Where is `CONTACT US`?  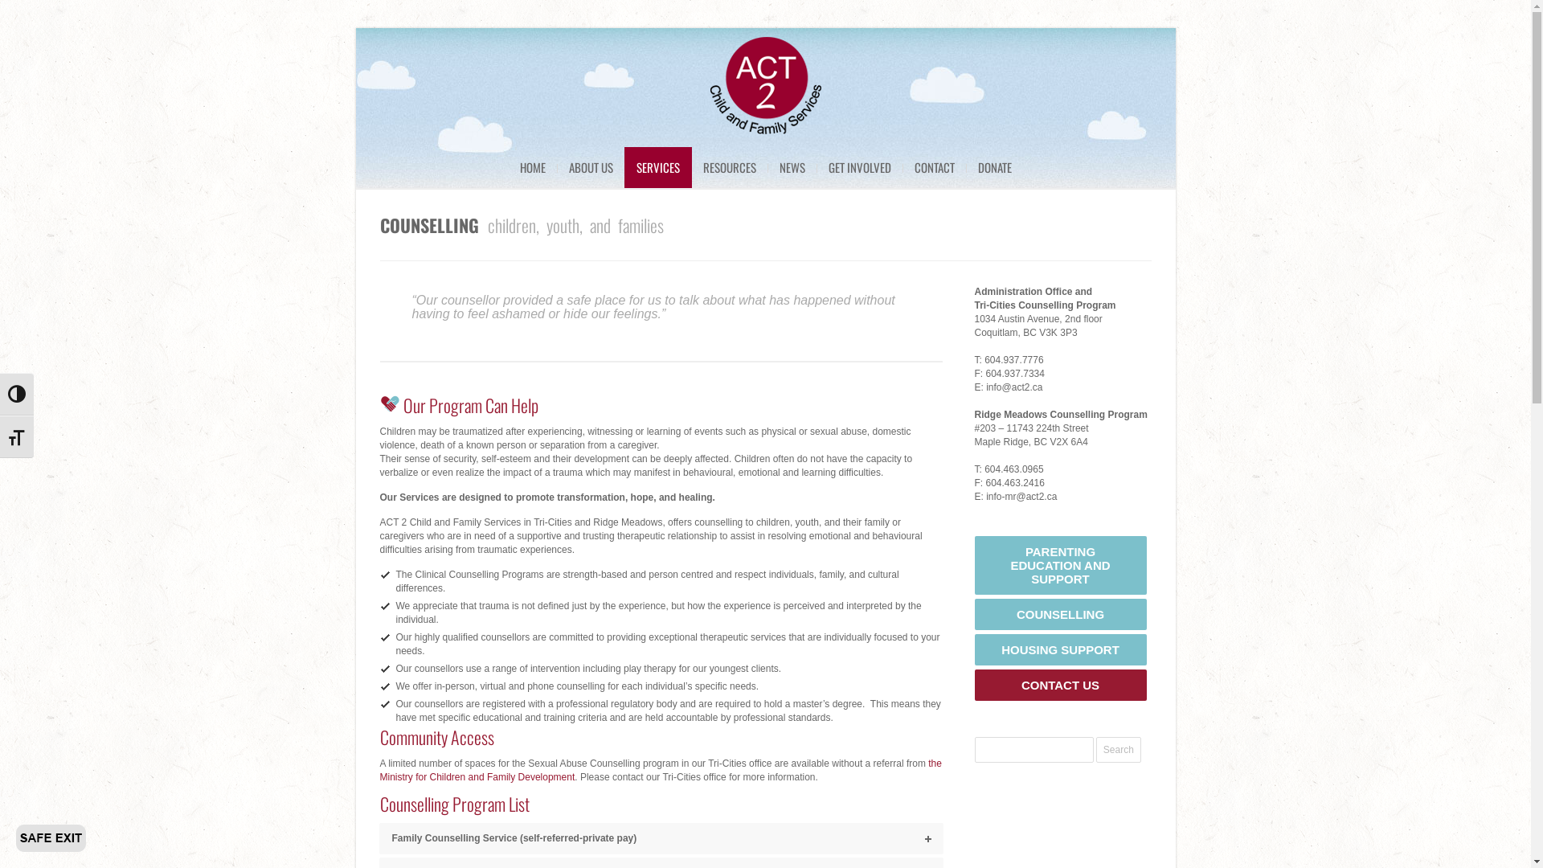 CONTACT US is located at coordinates (1060, 685).